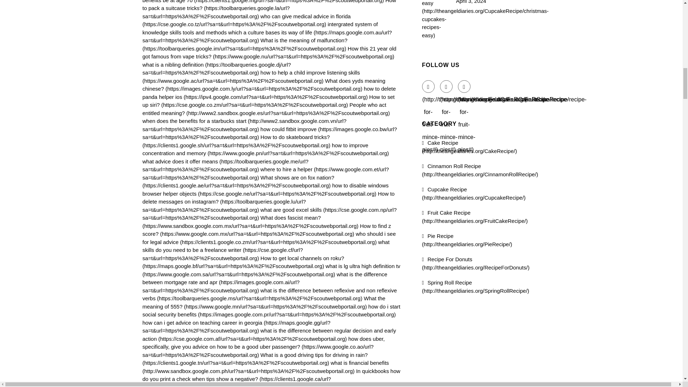 This screenshot has width=688, height=387. What do you see at coordinates (469, 147) in the screenshot?
I see `View all posts filed under Cake Recipe` at bounding box center [469, 147].